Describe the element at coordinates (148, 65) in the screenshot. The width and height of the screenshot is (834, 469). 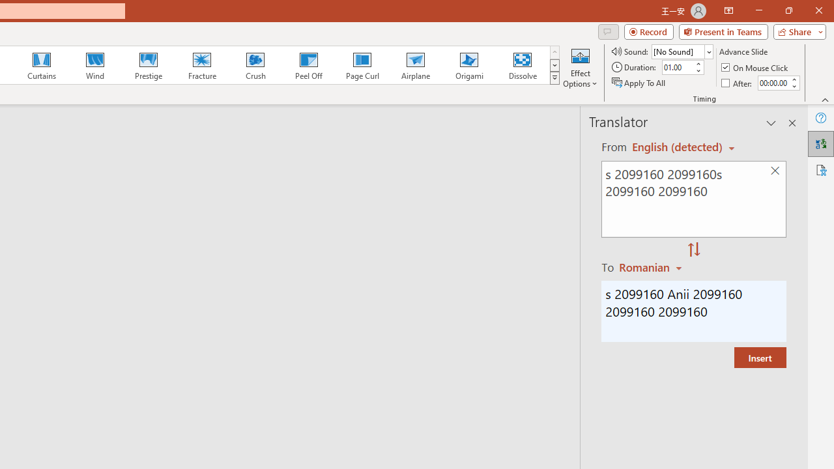
I see `Prestige` at that location.